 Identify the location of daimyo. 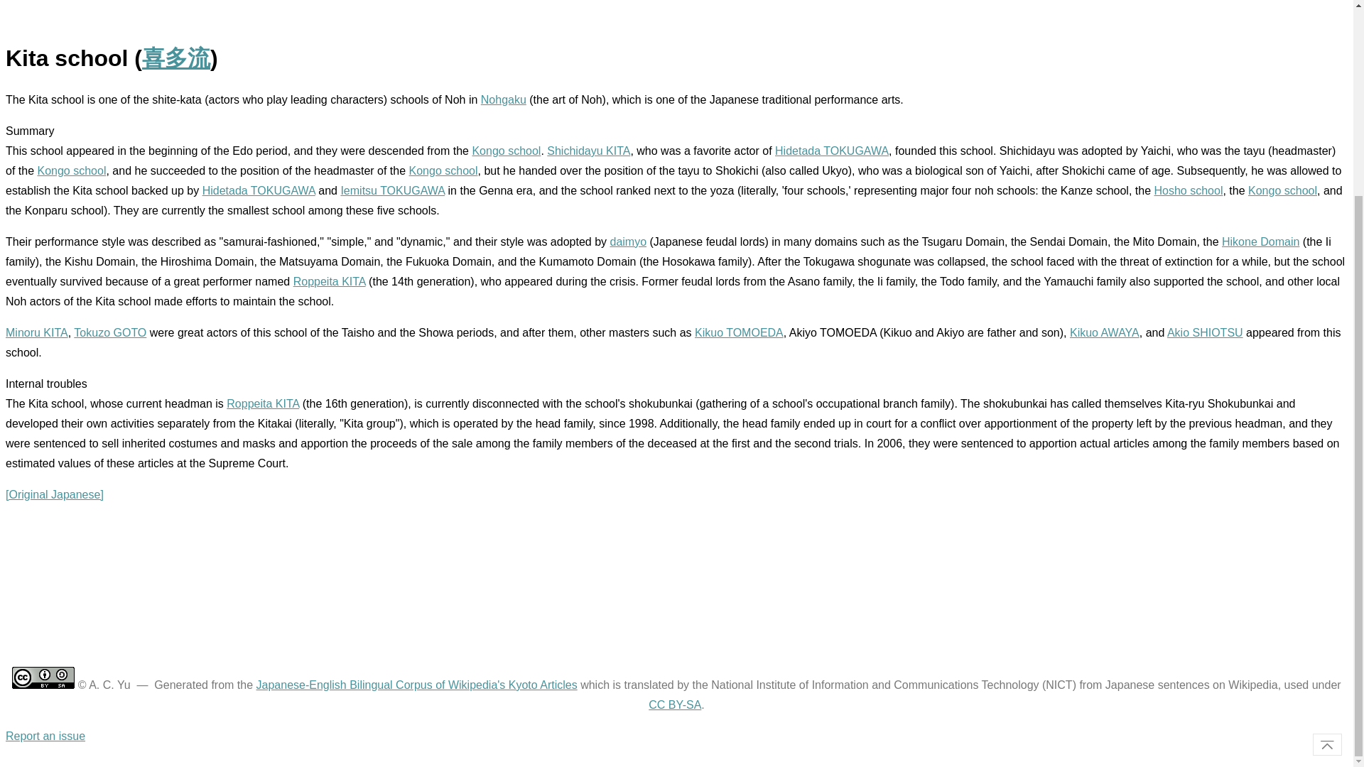
(628, 241).